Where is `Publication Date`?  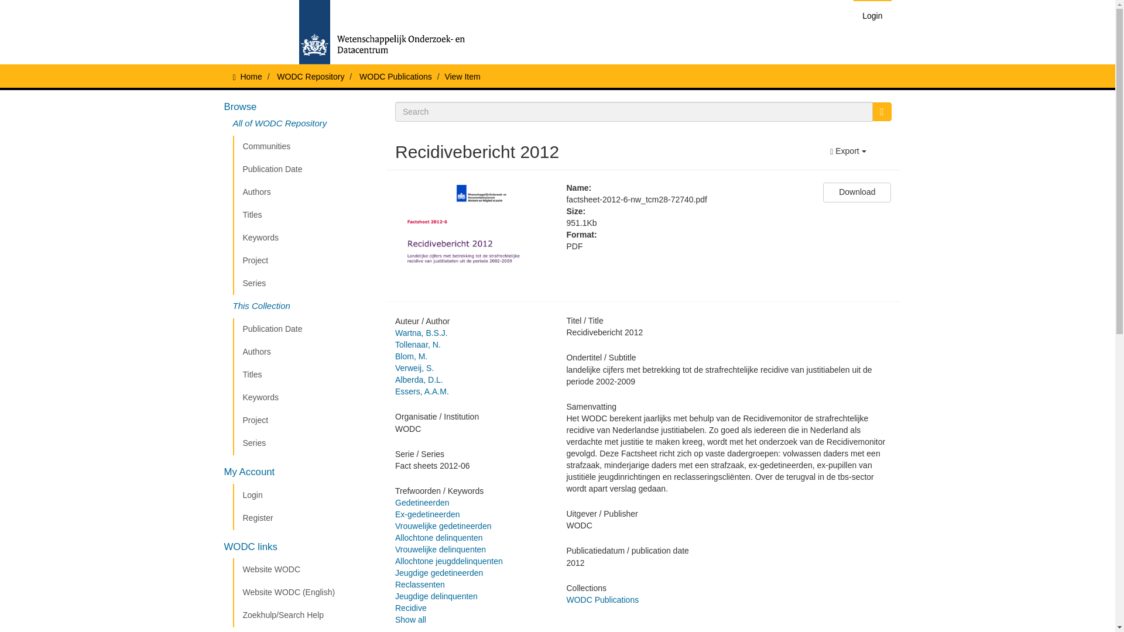
Publication Date is located at coordinates (305, 170).